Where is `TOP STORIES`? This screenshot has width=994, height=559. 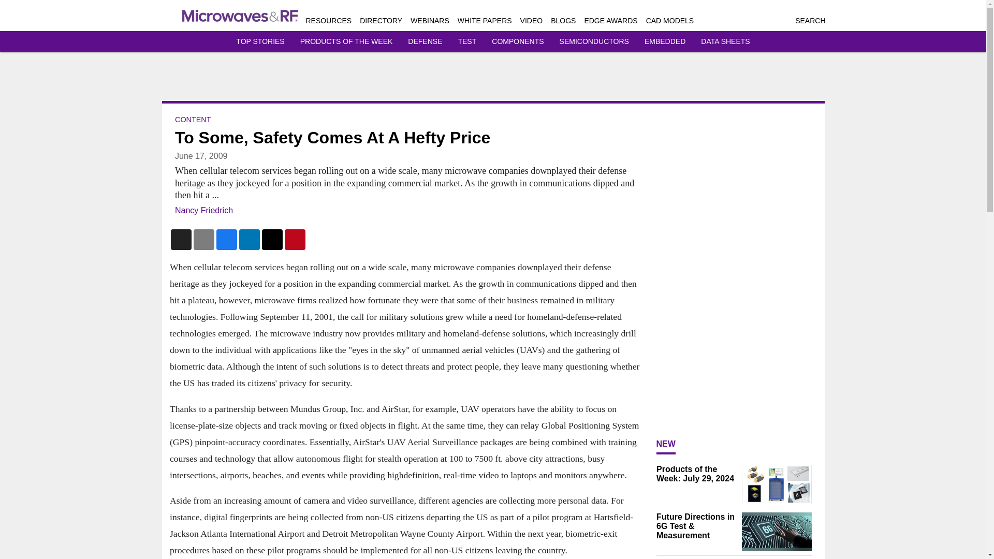 TOP STORIES is located at coordinates (260, 41).